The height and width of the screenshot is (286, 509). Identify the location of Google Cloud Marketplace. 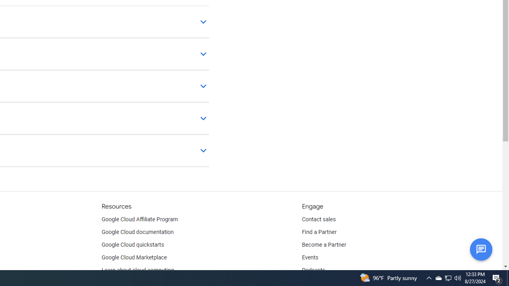
(134, 257).